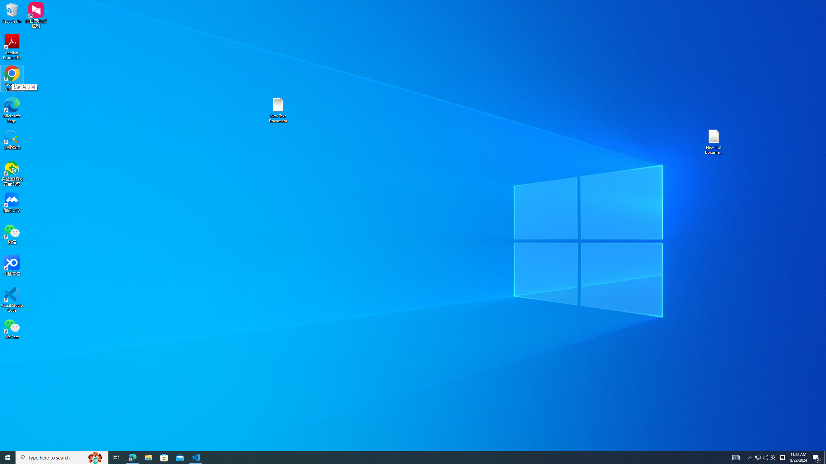 The width and height of the screenshot is (826, 464). What do you see at coordinates (736, 458) in the screenshot?
I see `Google Chrome` at bounding box center [736, 458].